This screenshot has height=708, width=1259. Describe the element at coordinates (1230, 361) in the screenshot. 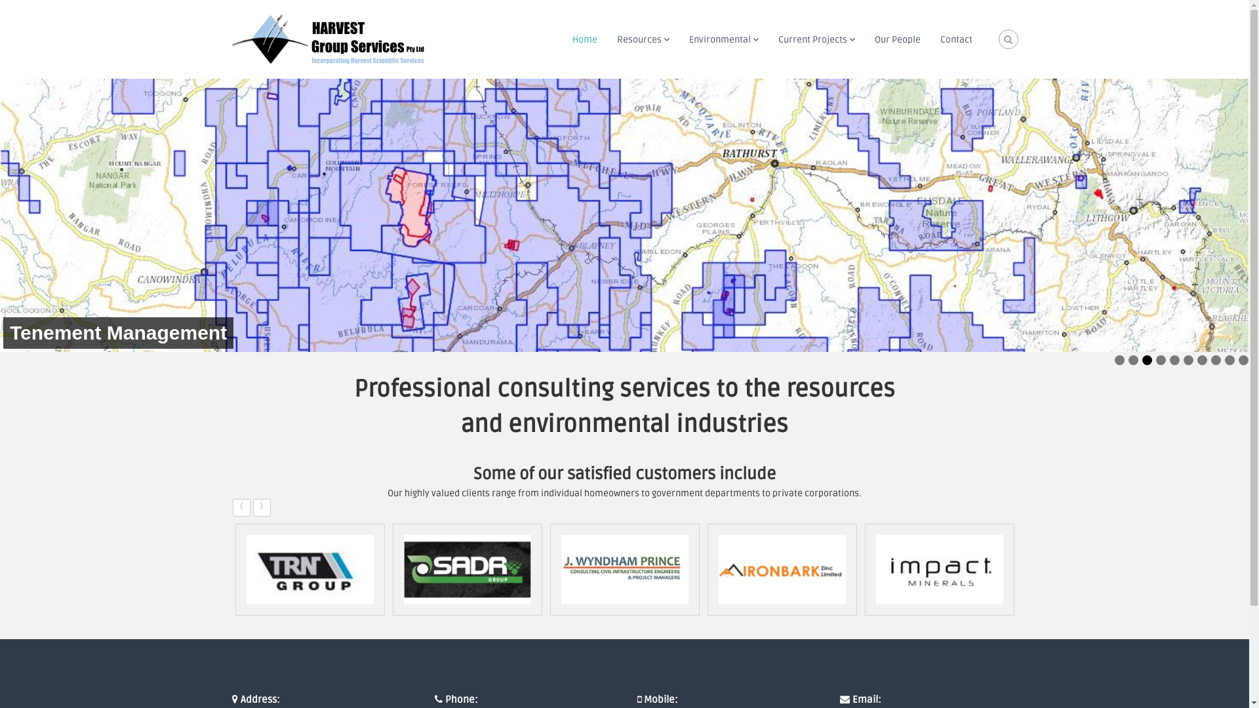

I see `9` at that location.